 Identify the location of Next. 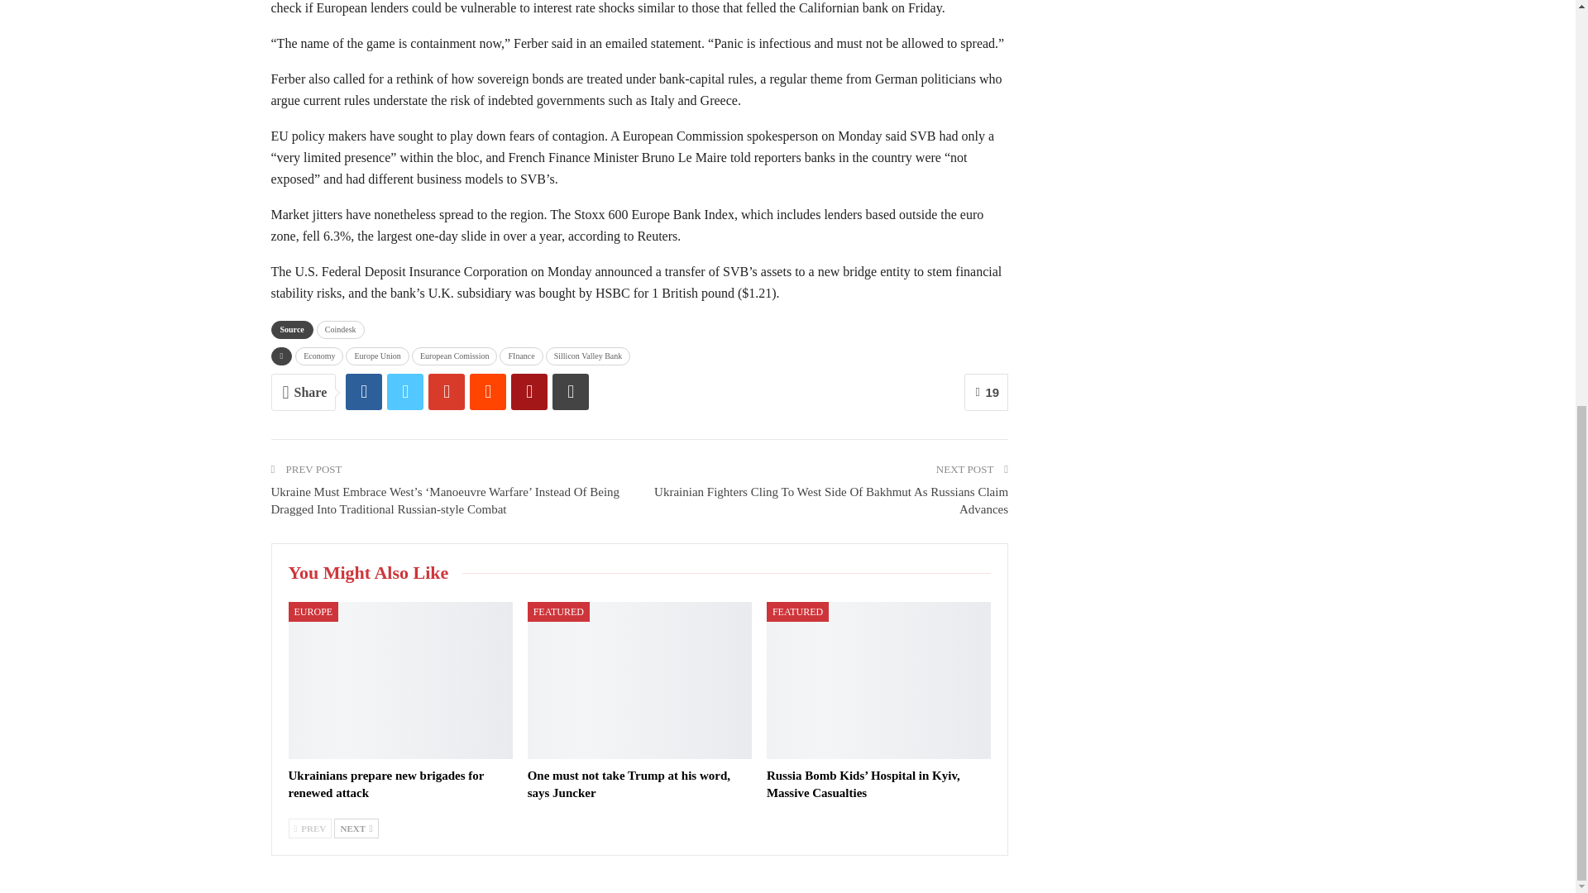
(356, 829).